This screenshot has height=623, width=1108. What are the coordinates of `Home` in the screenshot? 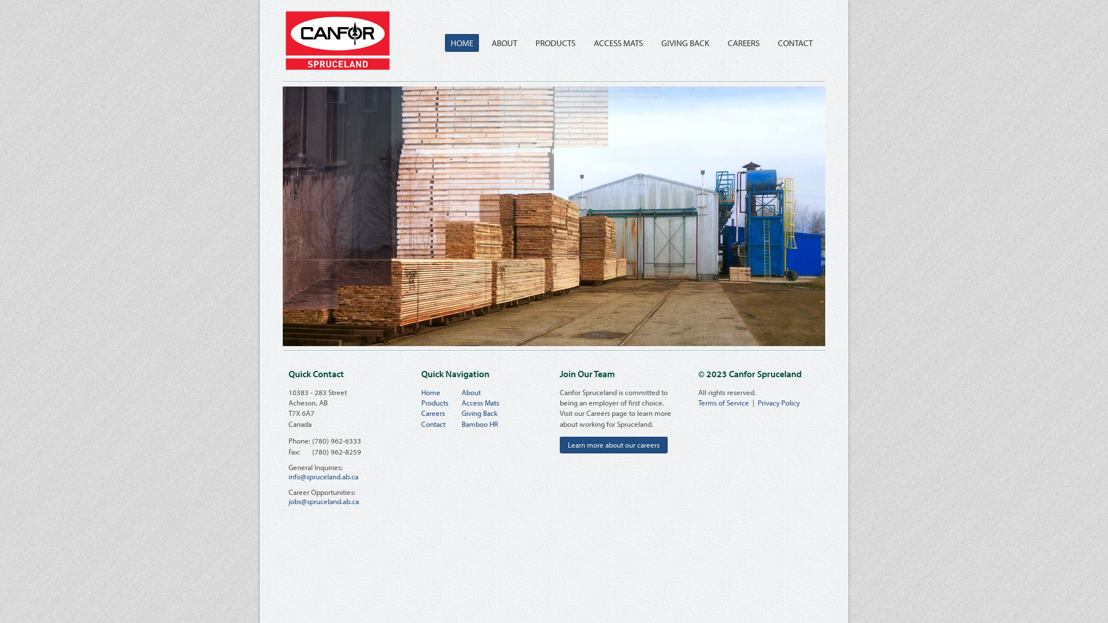 It's located at (431, 392).